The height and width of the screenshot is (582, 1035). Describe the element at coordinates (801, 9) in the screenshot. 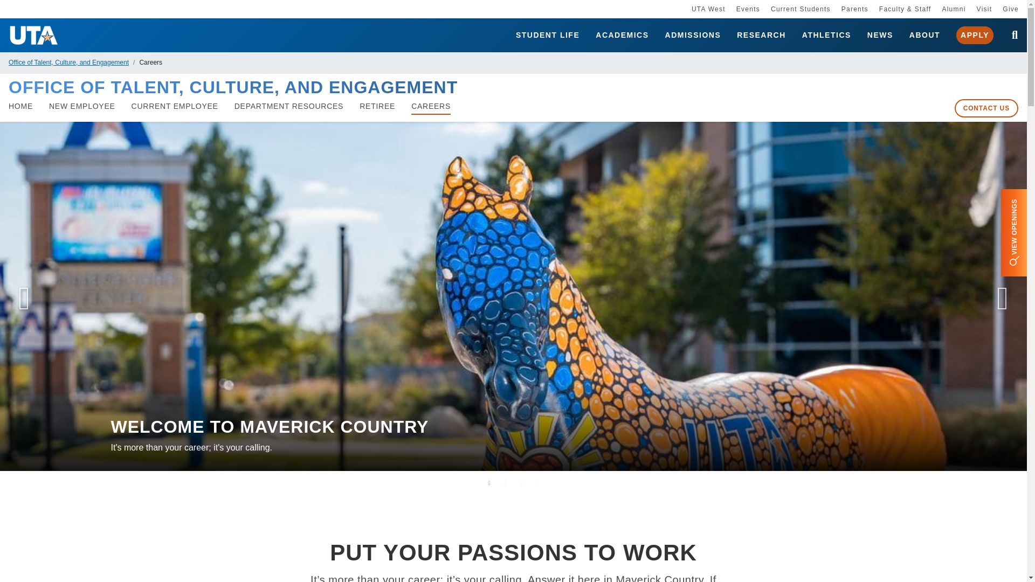

I see `Current Students` at that location.